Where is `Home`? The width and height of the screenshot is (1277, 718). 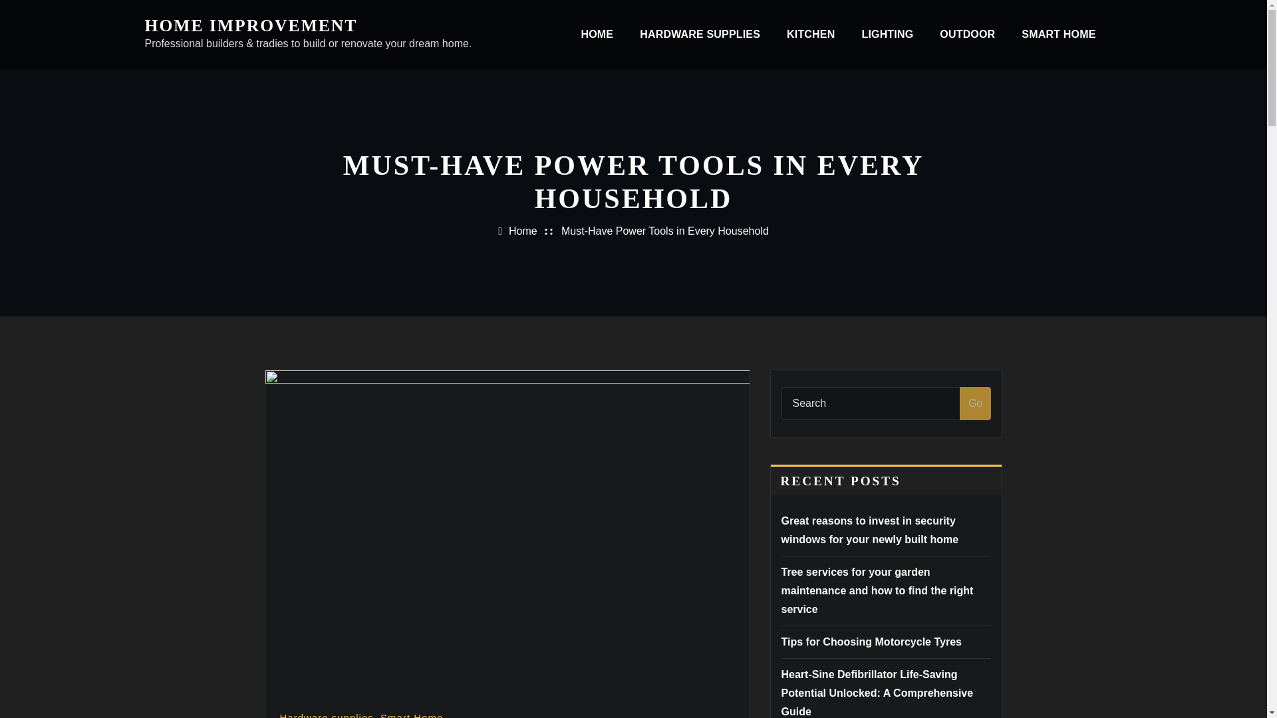
Home is located at coordinates (523, 231).